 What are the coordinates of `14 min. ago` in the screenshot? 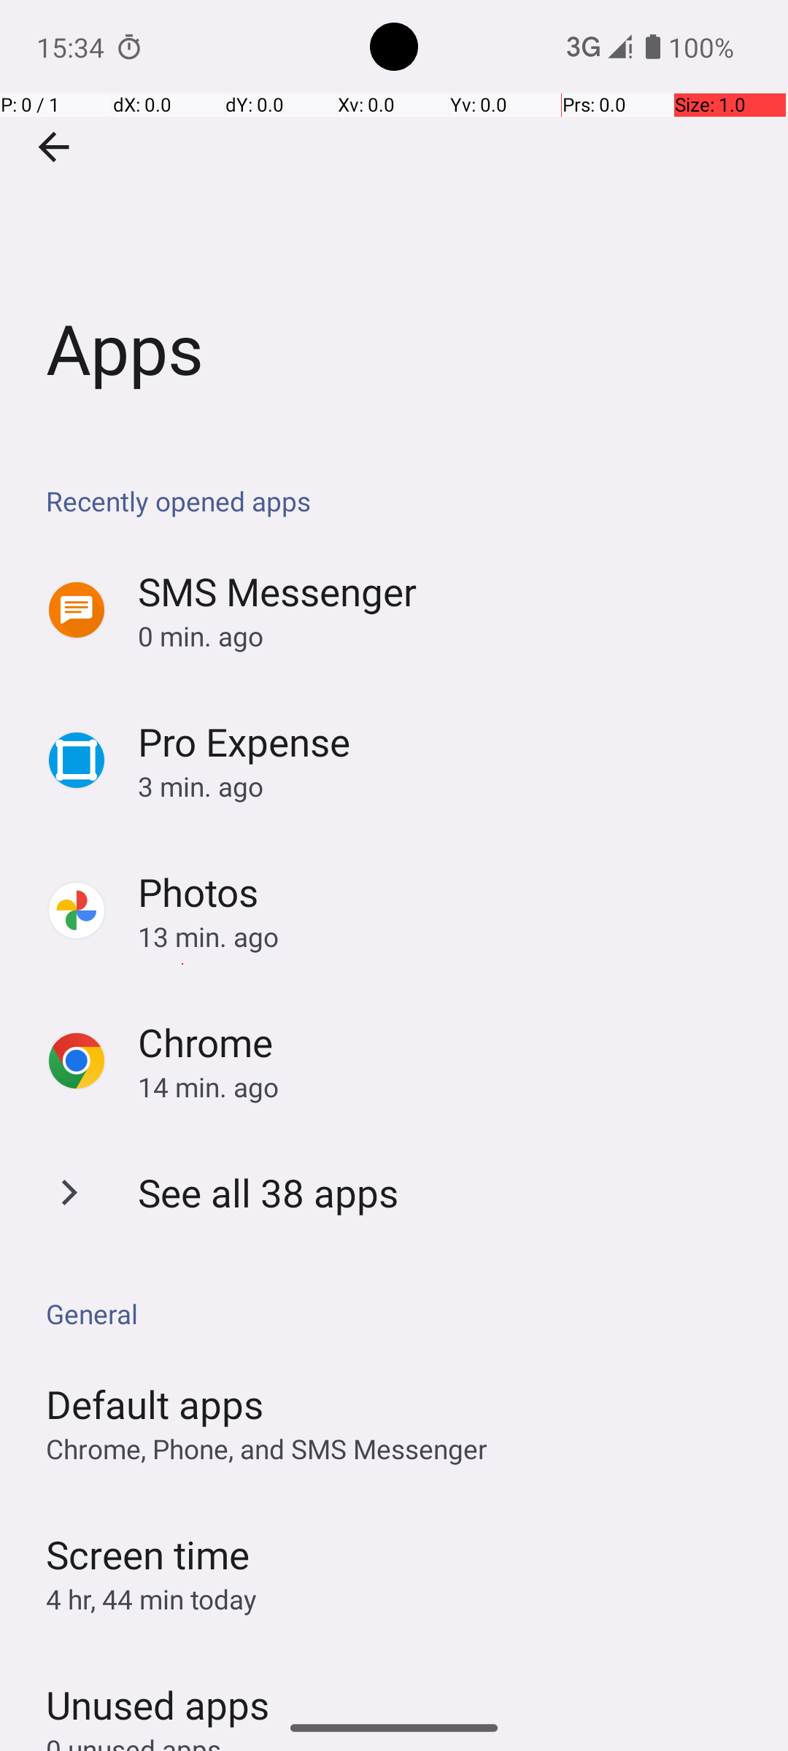 It's located at (448, 1087).